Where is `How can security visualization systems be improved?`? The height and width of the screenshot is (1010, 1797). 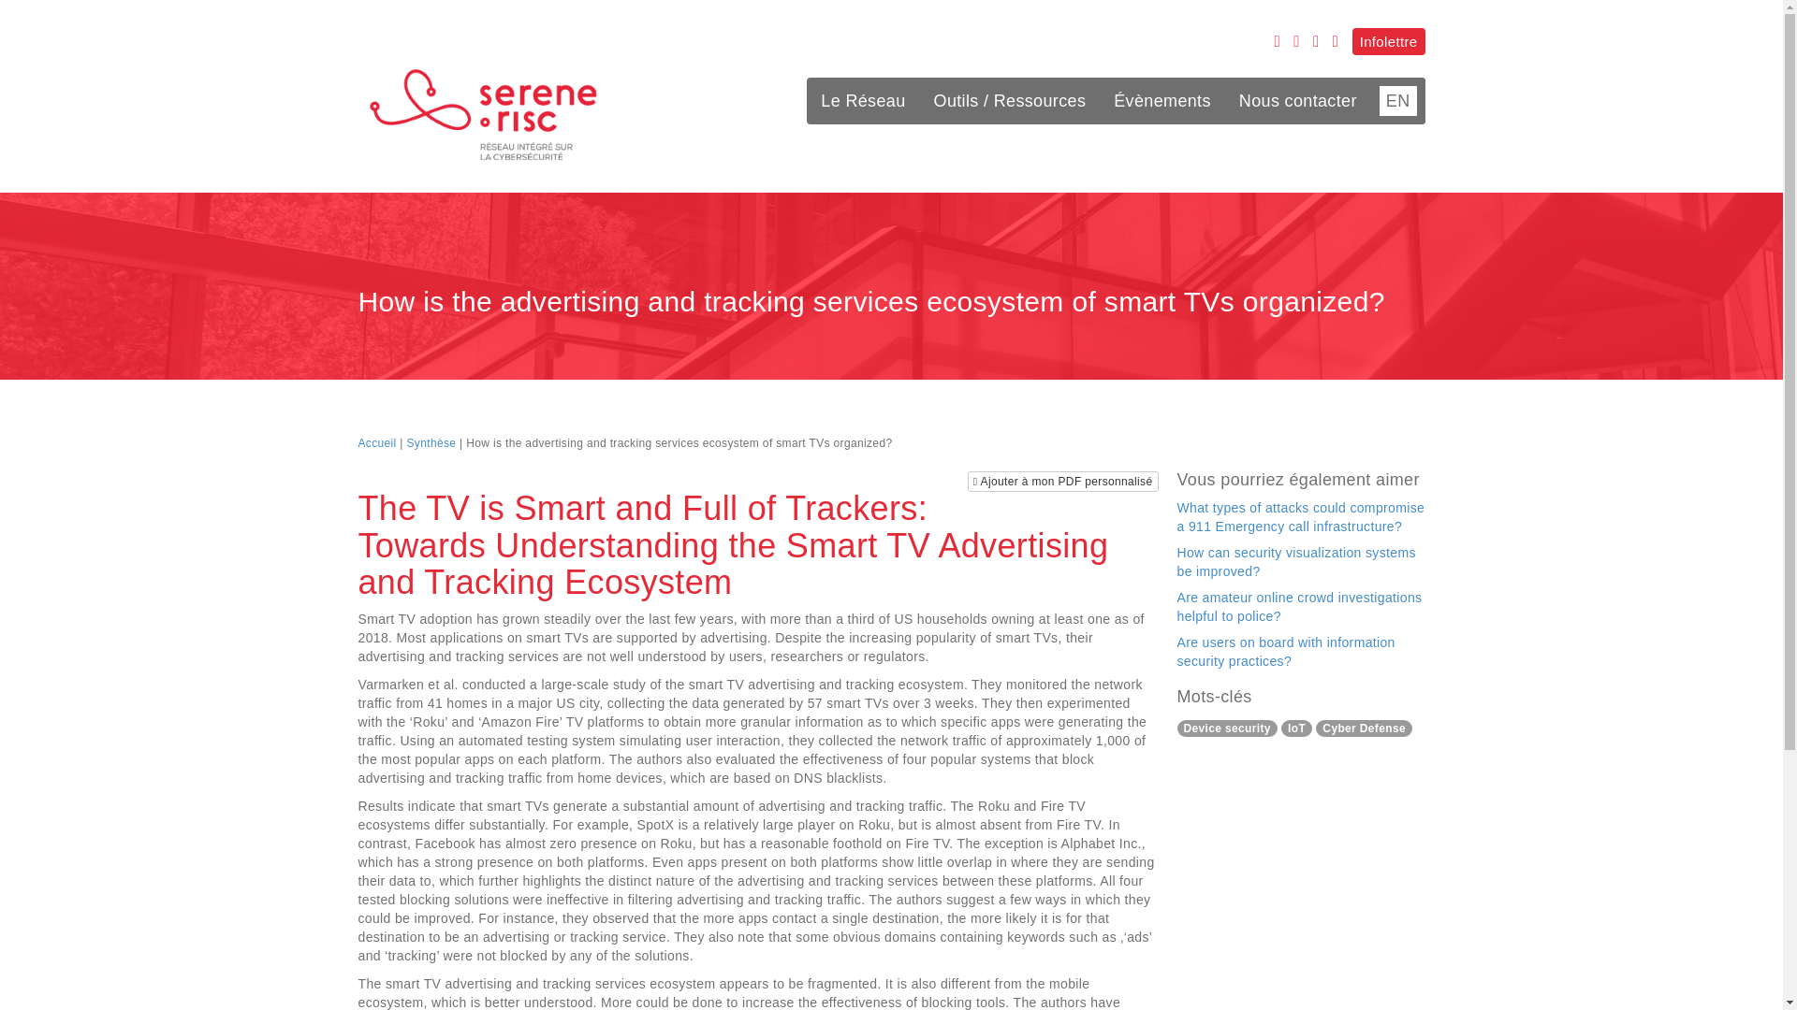
How can security visualization systems be improved? is located at coordinates (1295, 561).